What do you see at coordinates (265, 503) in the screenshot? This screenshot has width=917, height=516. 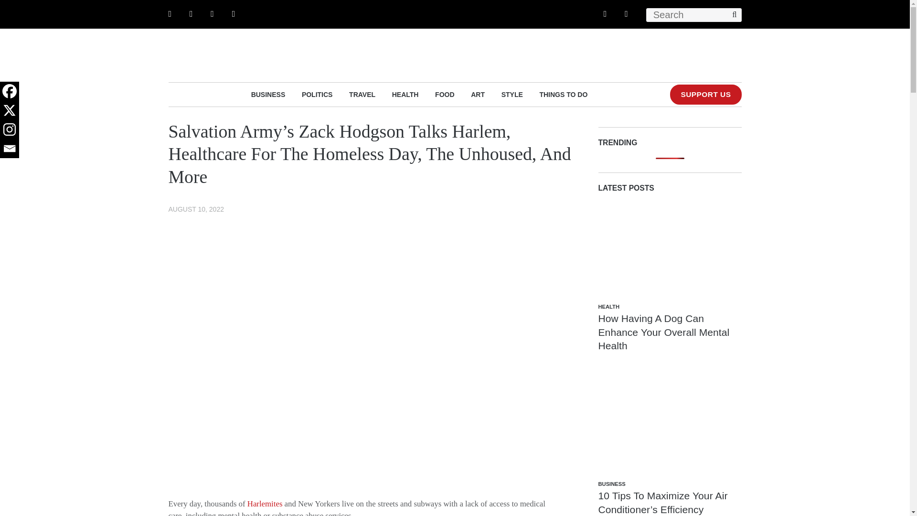 I see `Harlemites` at bounding box center [265, 503].